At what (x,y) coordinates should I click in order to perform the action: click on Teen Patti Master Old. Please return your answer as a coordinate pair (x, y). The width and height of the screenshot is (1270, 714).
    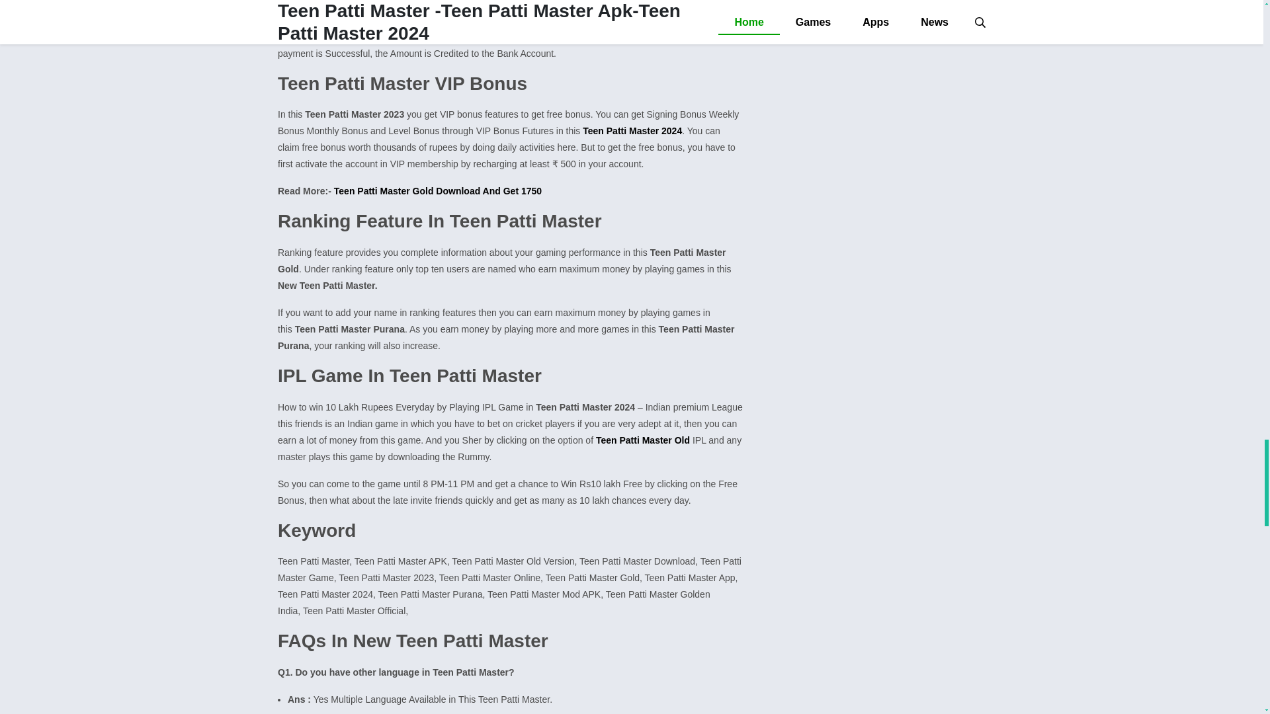
    Looking at the image, I should click on (644, 440).